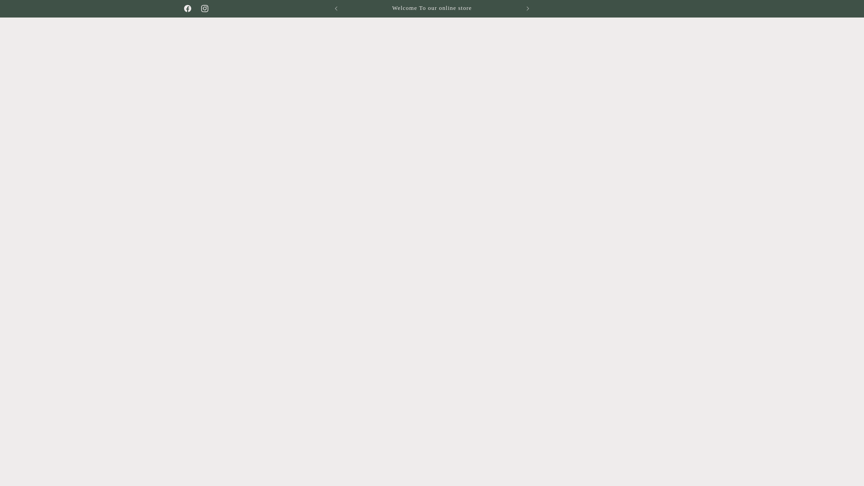 The width and height of the screenshot is (864, 486). I want to click on Instagram, so click(205, 9).